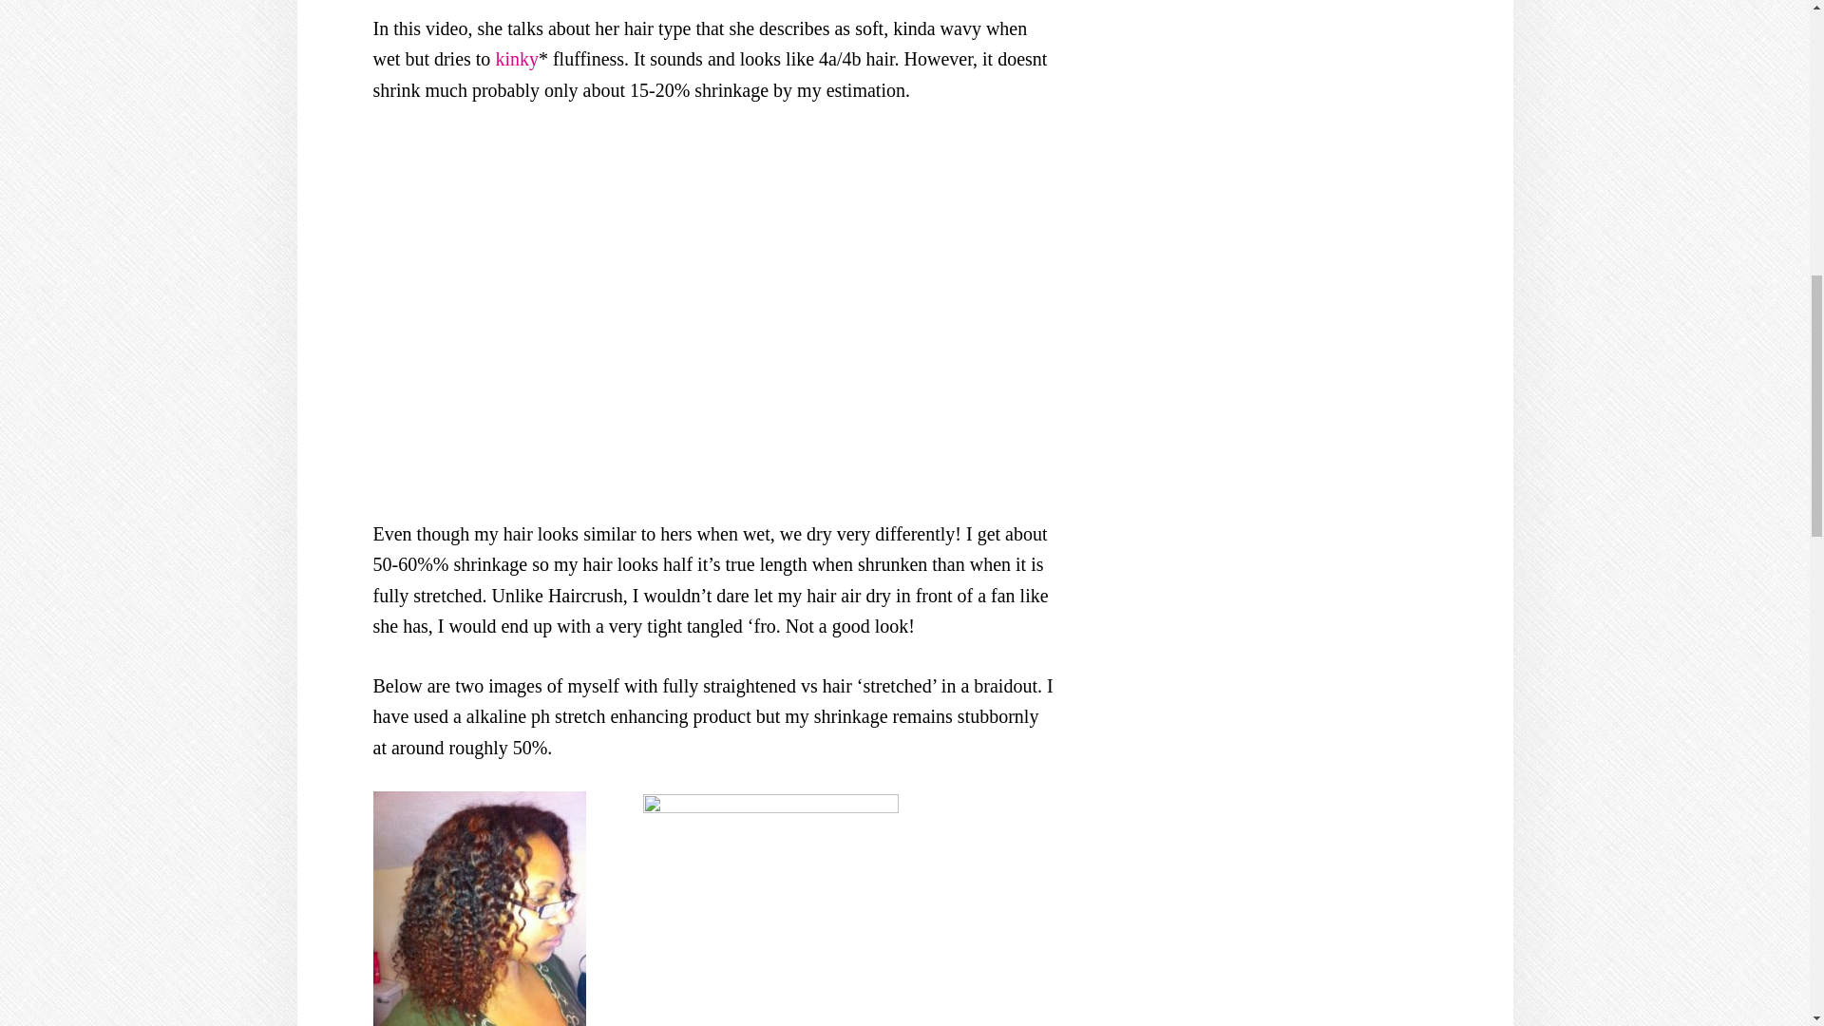 The height and width of the screenshot is (1026, 1824). I want to click on Braidout on wet hair, so click(479, 908).